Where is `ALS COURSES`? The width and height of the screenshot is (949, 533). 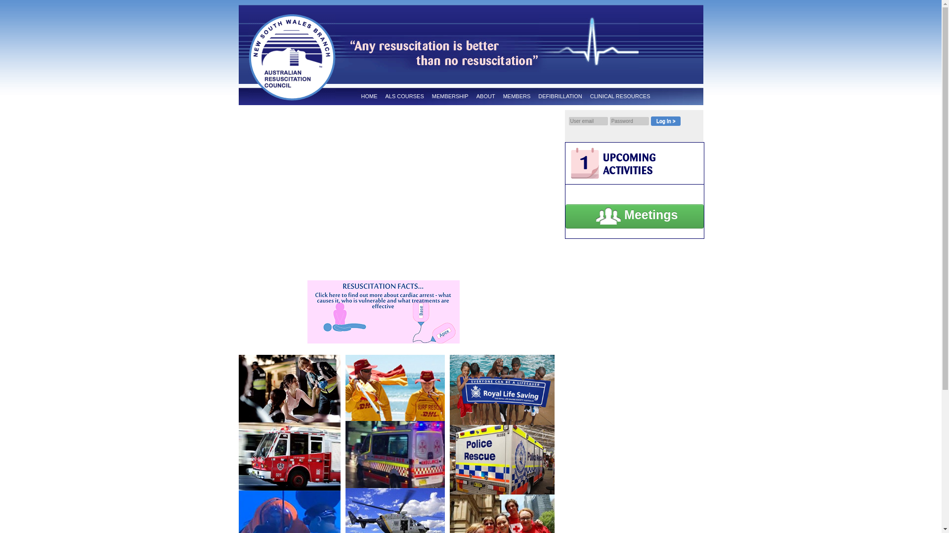 ALS COURSES is located at coordinates (405, 97).